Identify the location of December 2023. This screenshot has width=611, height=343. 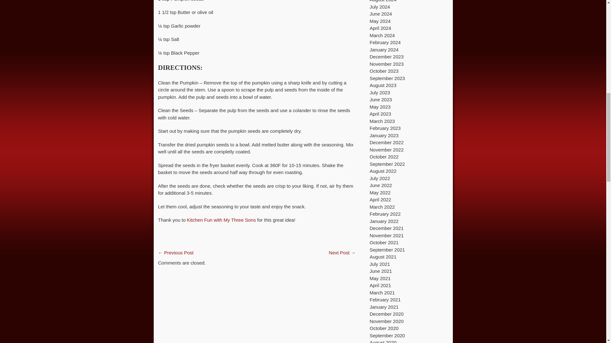
(387, 57).